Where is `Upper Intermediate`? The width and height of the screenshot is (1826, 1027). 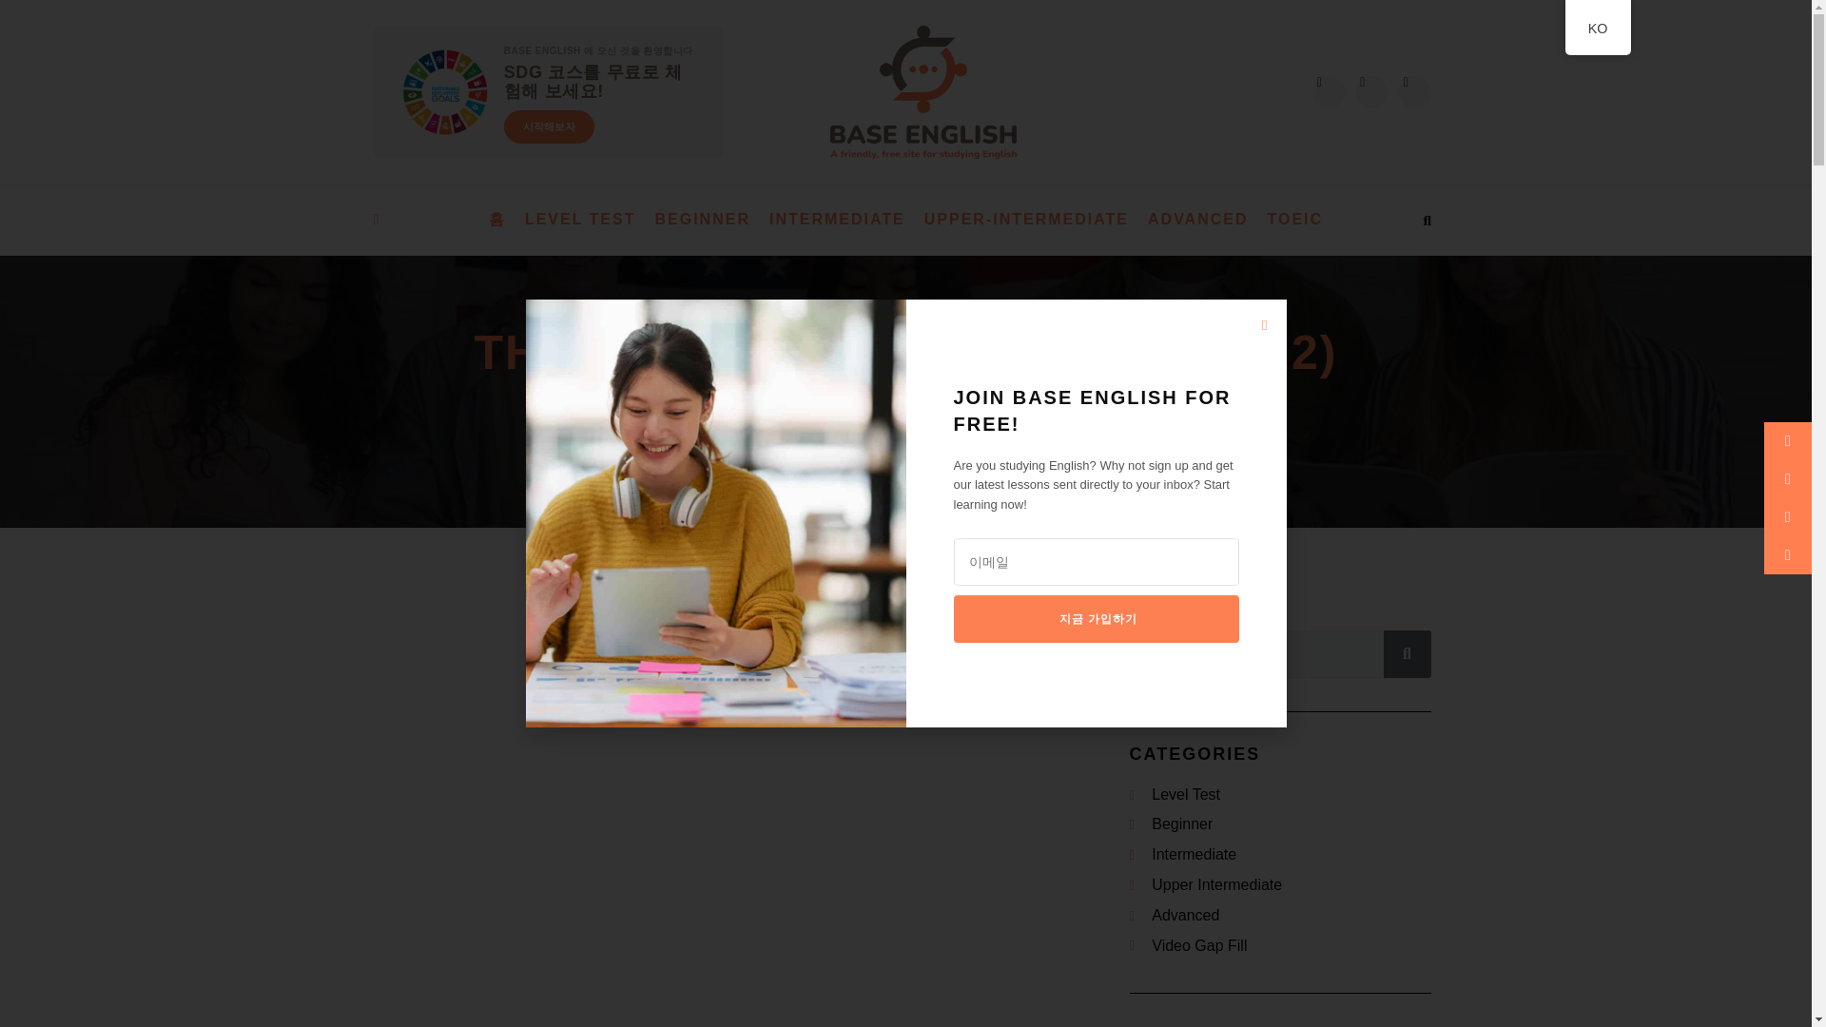 Upper Intermediate is located at coordinates (1280, 885).